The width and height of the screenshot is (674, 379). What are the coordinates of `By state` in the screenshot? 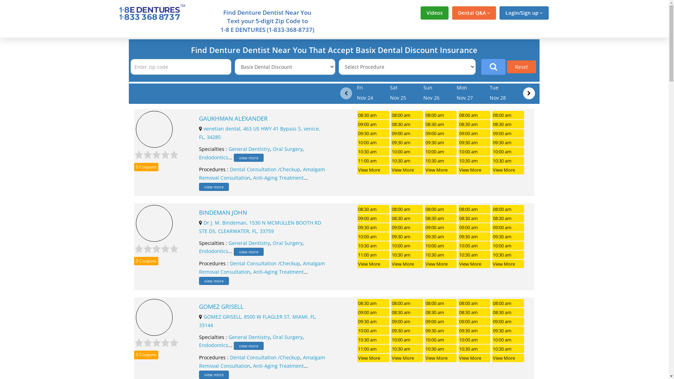 It's located at (154, 370).